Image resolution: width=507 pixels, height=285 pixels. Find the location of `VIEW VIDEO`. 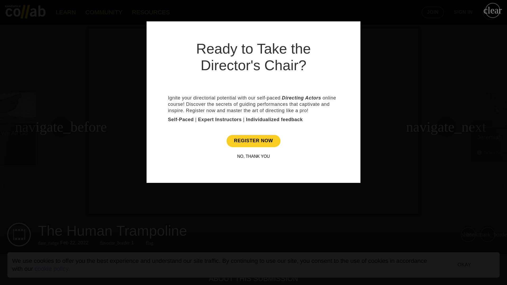

VIEW VIDEO is located at coordinates (253, 148).